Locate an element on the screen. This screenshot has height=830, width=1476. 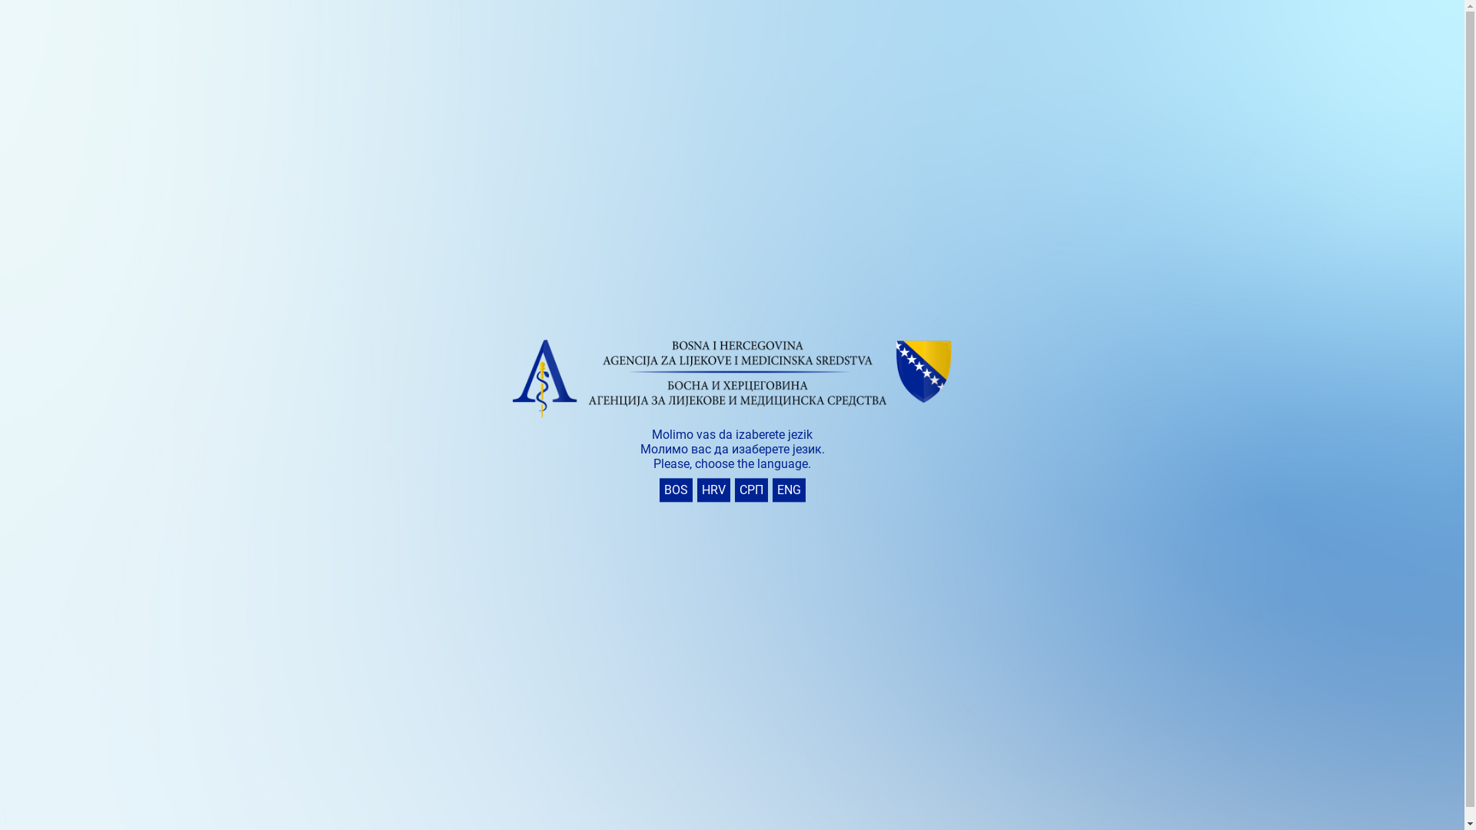
BOS is located at coordinates (676, 490).